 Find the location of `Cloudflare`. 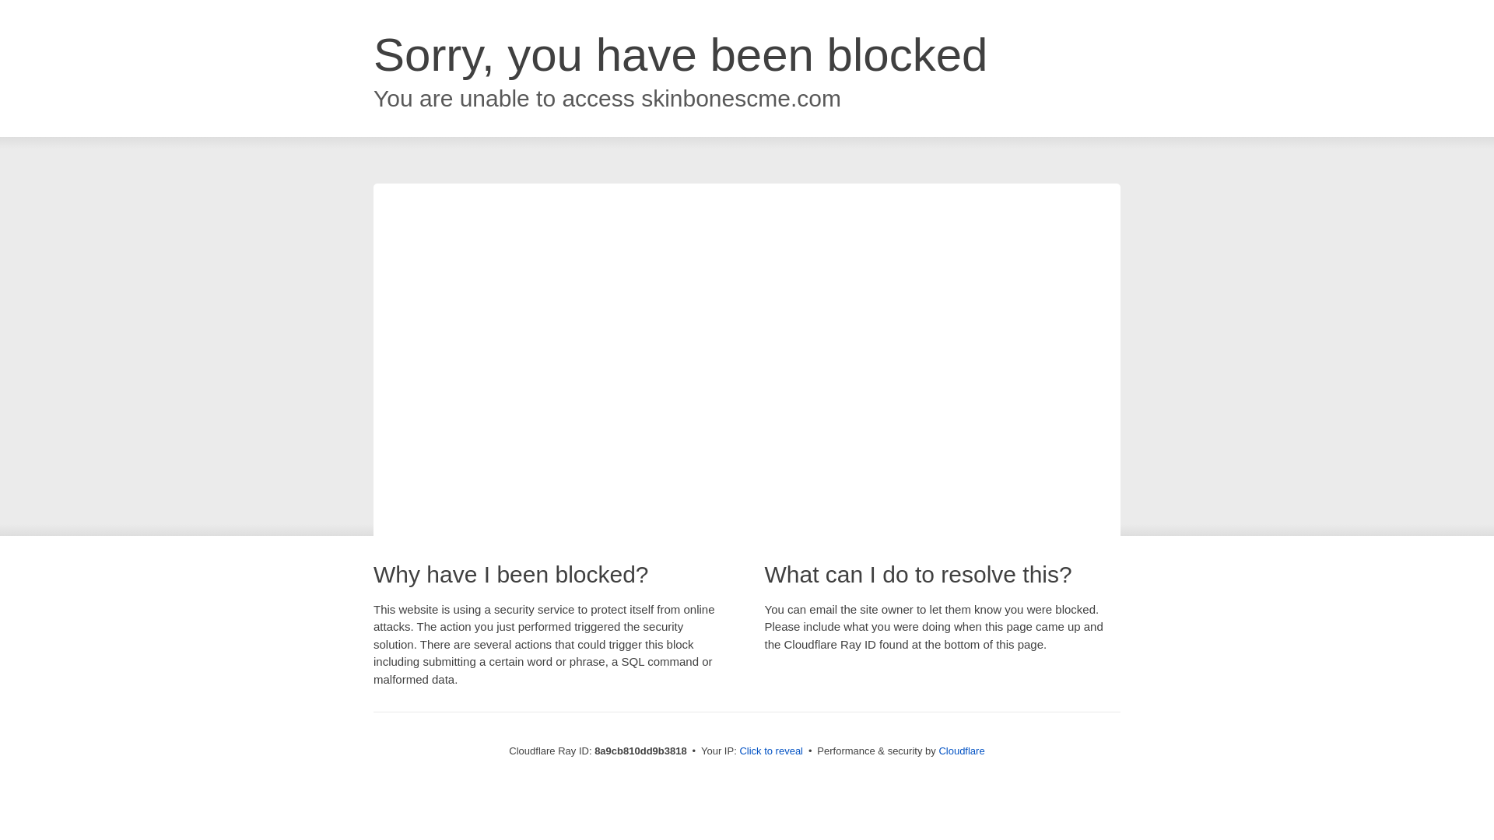

Cloudflare is located at coordinates (961, 751).